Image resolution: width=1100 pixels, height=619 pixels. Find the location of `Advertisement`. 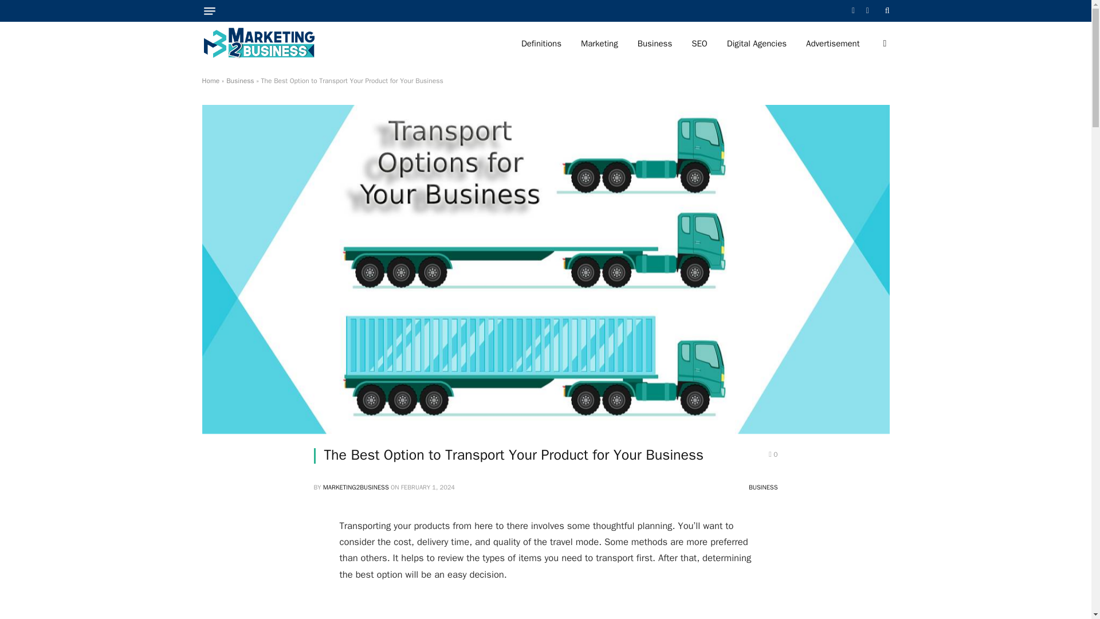

Advertisement is located at coordinates (832, 44).